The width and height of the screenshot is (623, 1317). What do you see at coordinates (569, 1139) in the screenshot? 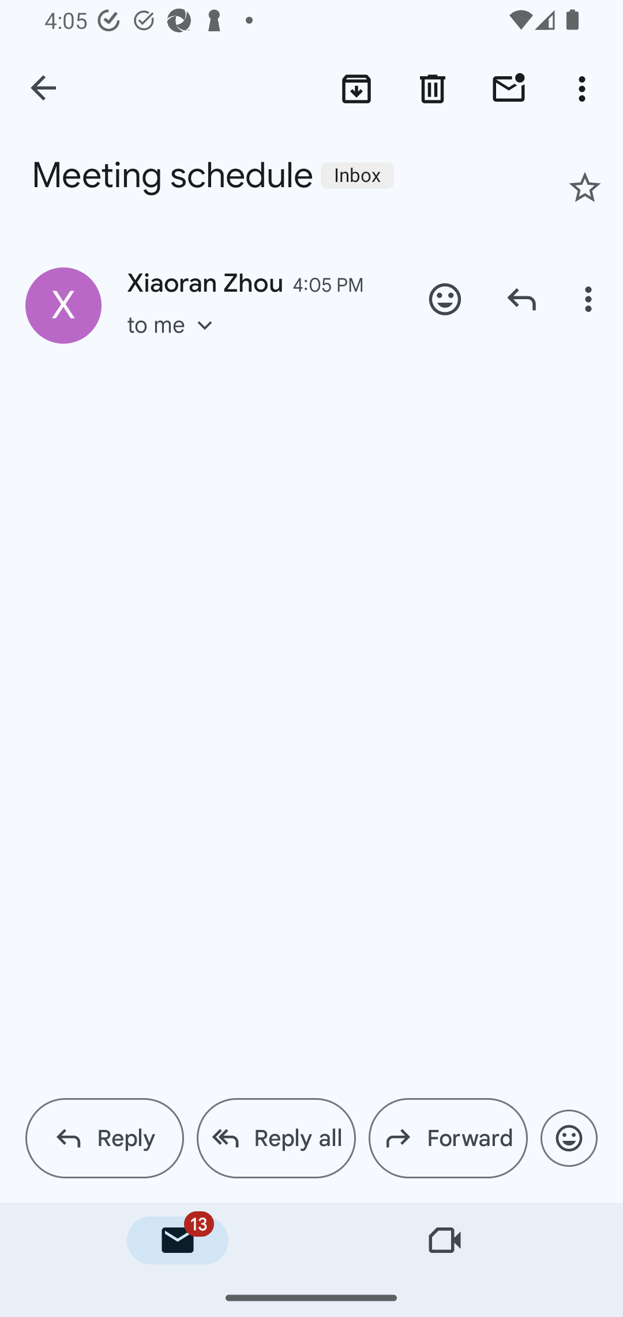
I see `Add emoji reaction` at bounding box center [569, 1139].